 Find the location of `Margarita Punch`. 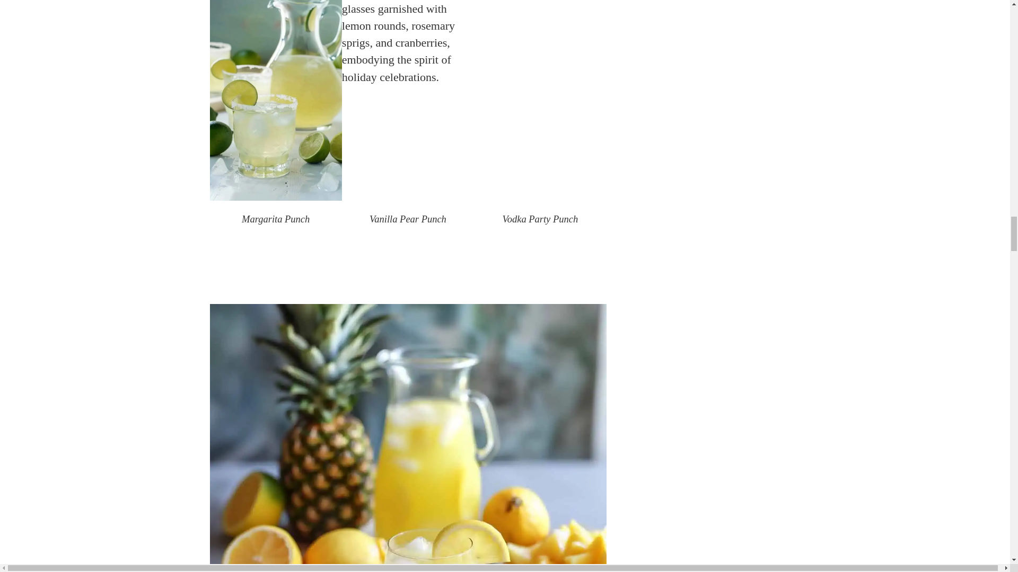

Margarita Punch is located at coordinates (276, 219).